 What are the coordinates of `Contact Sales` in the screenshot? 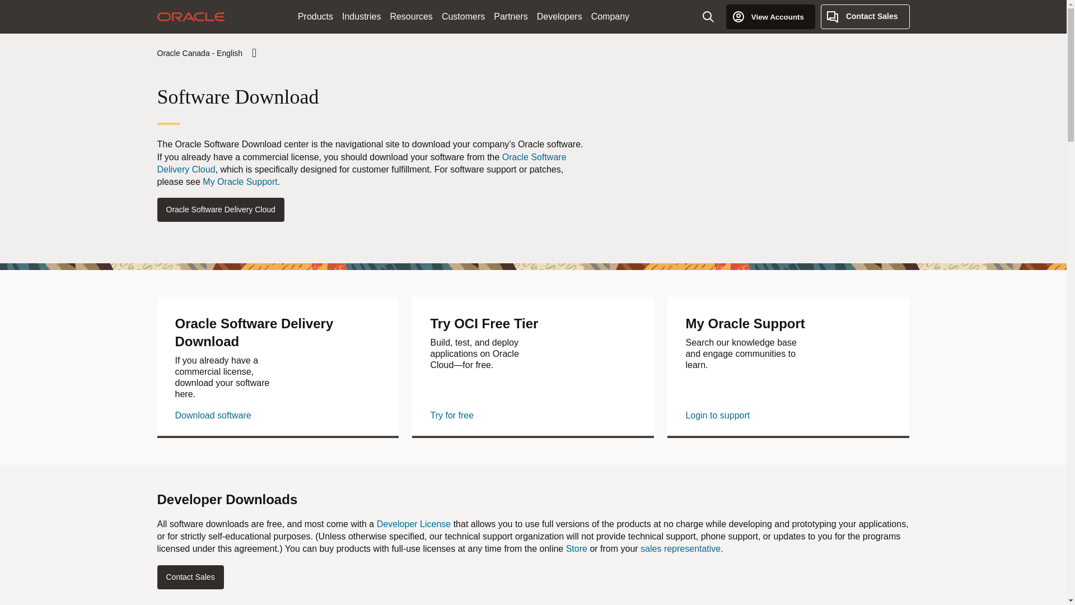 It's located at (865, 16).